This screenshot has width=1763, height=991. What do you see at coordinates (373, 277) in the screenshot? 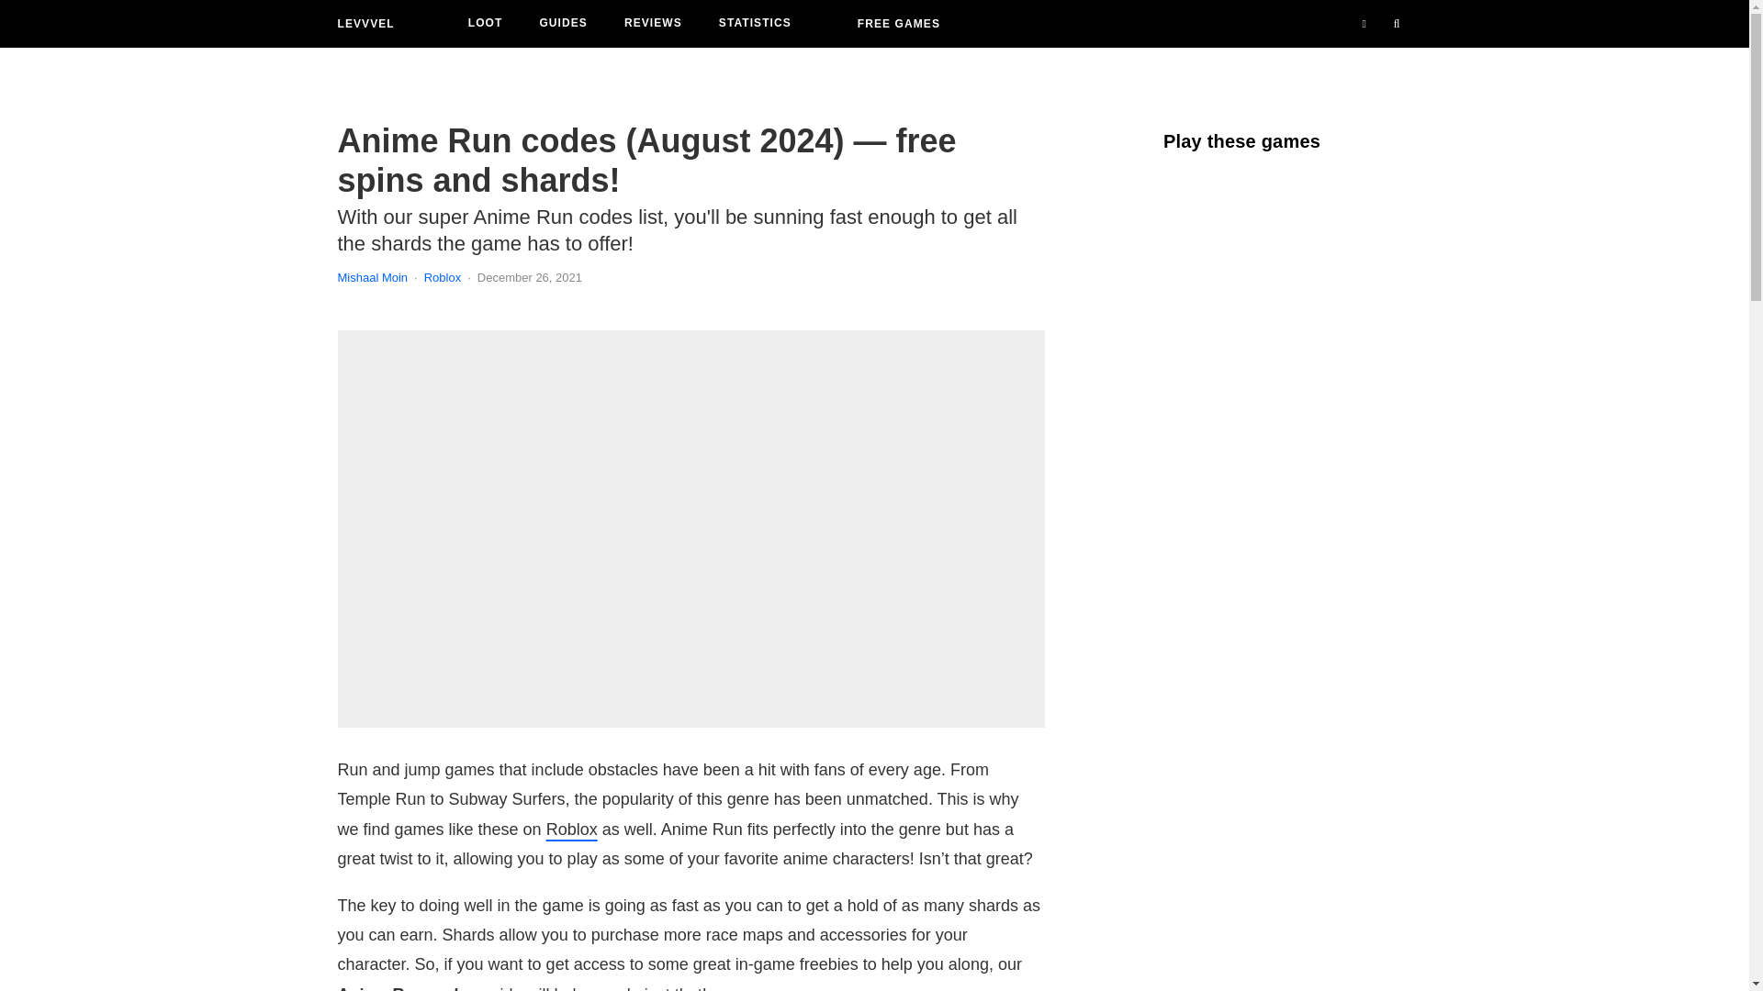
I see `Mishaal Moin` at bounding box center [373, 277].